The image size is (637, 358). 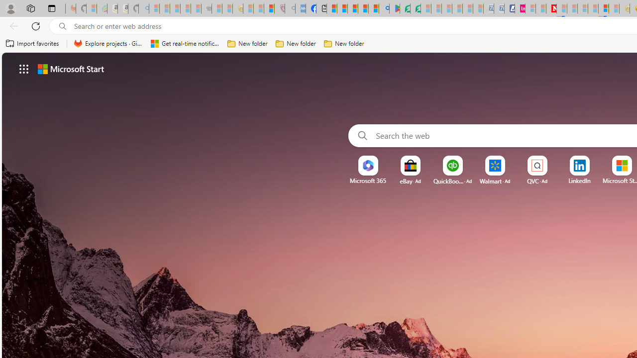 What do you see at coordinates (415, 9) in the screenshot?
I see `Microsoft Word - consumer-privacy address update 2.2021` at bounding box center [415, 9].